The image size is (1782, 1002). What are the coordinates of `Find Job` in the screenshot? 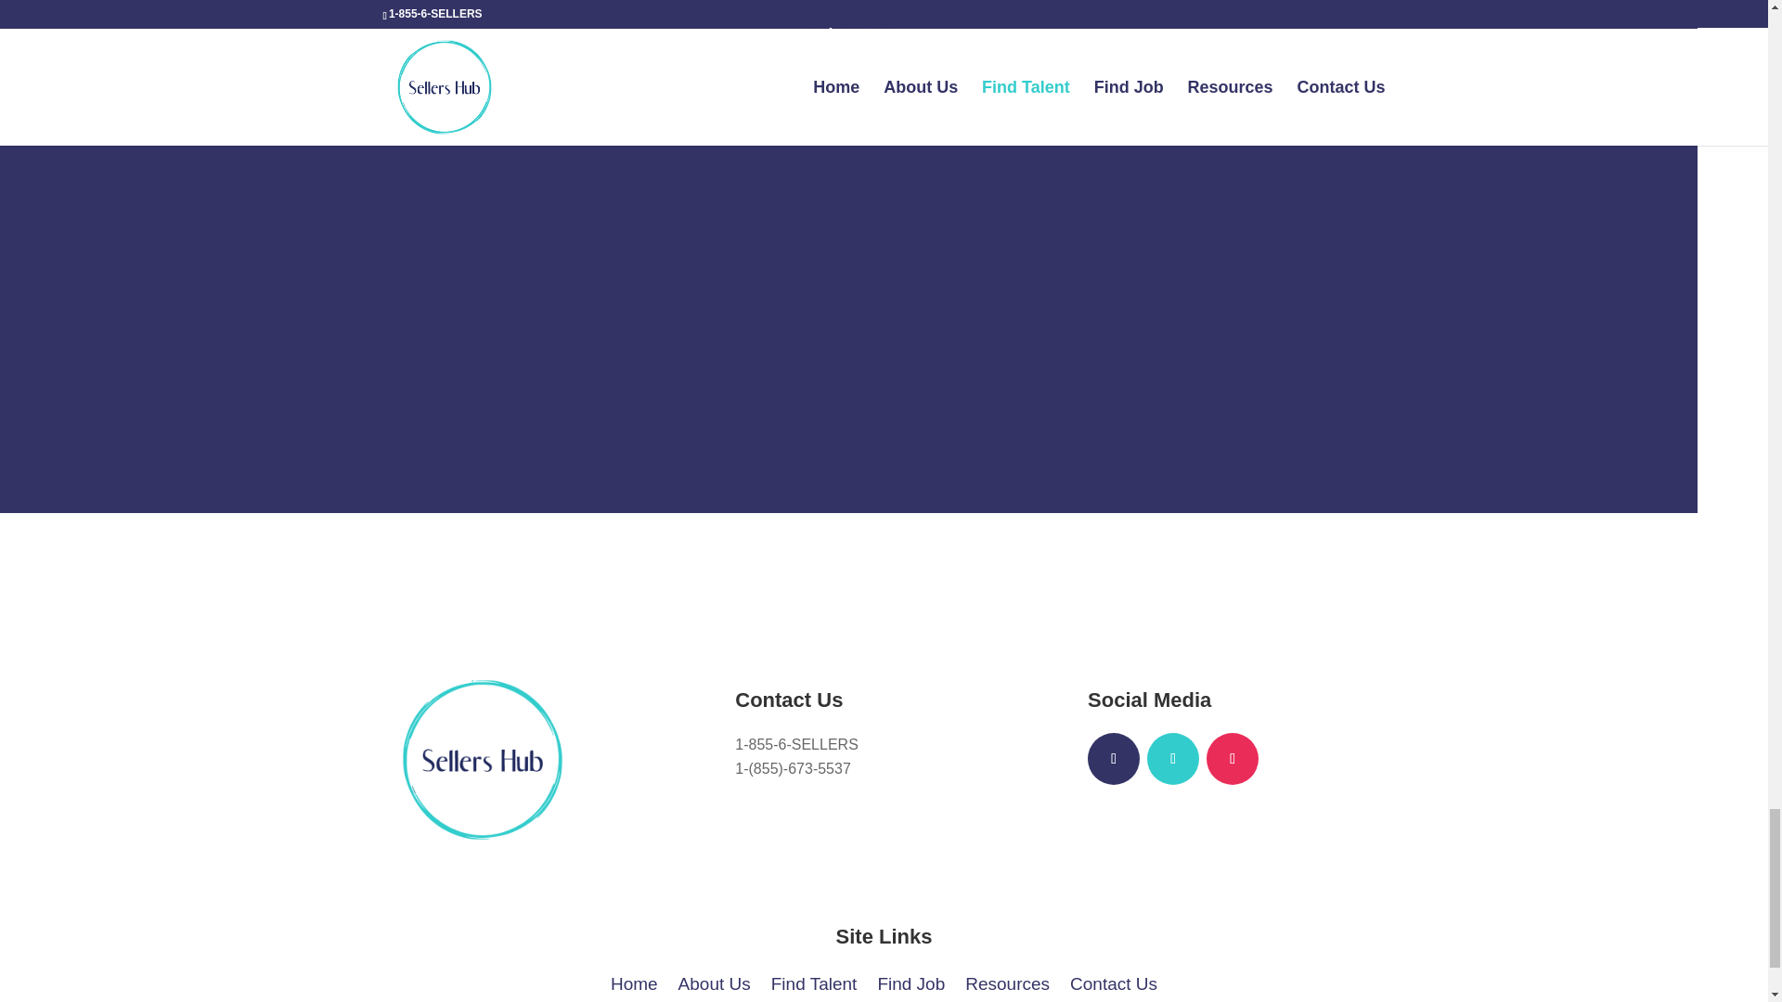 It's located at (910, 981).